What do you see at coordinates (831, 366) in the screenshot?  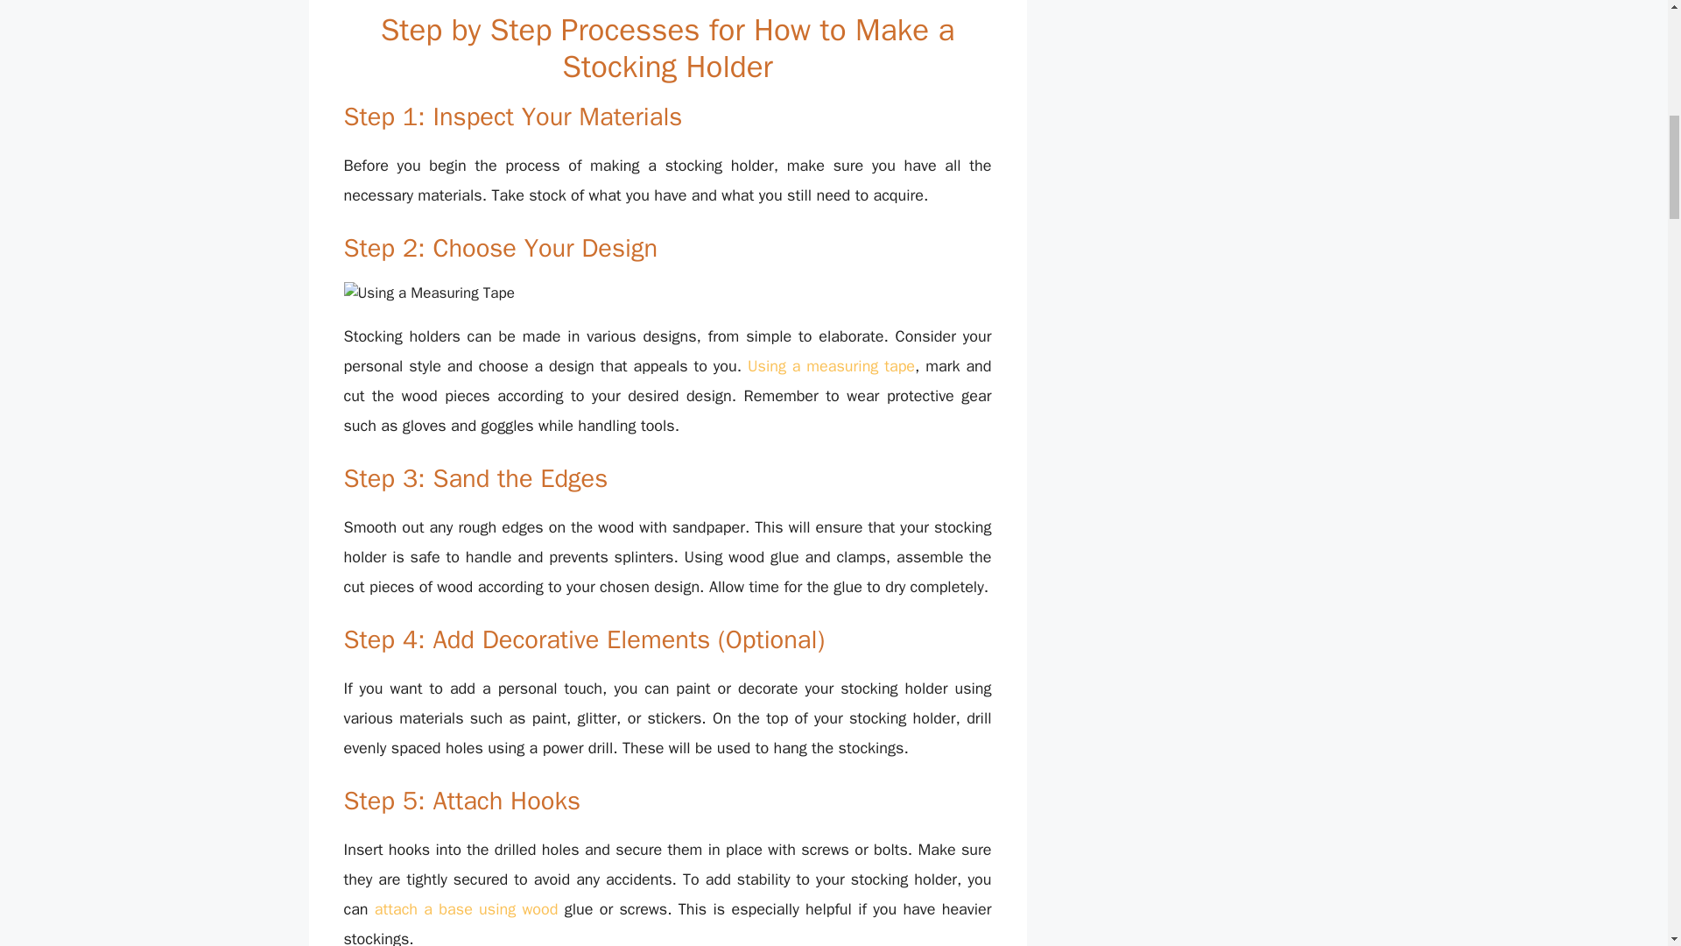 I see `Using a measuring tape` at bounding box center [831, 366].